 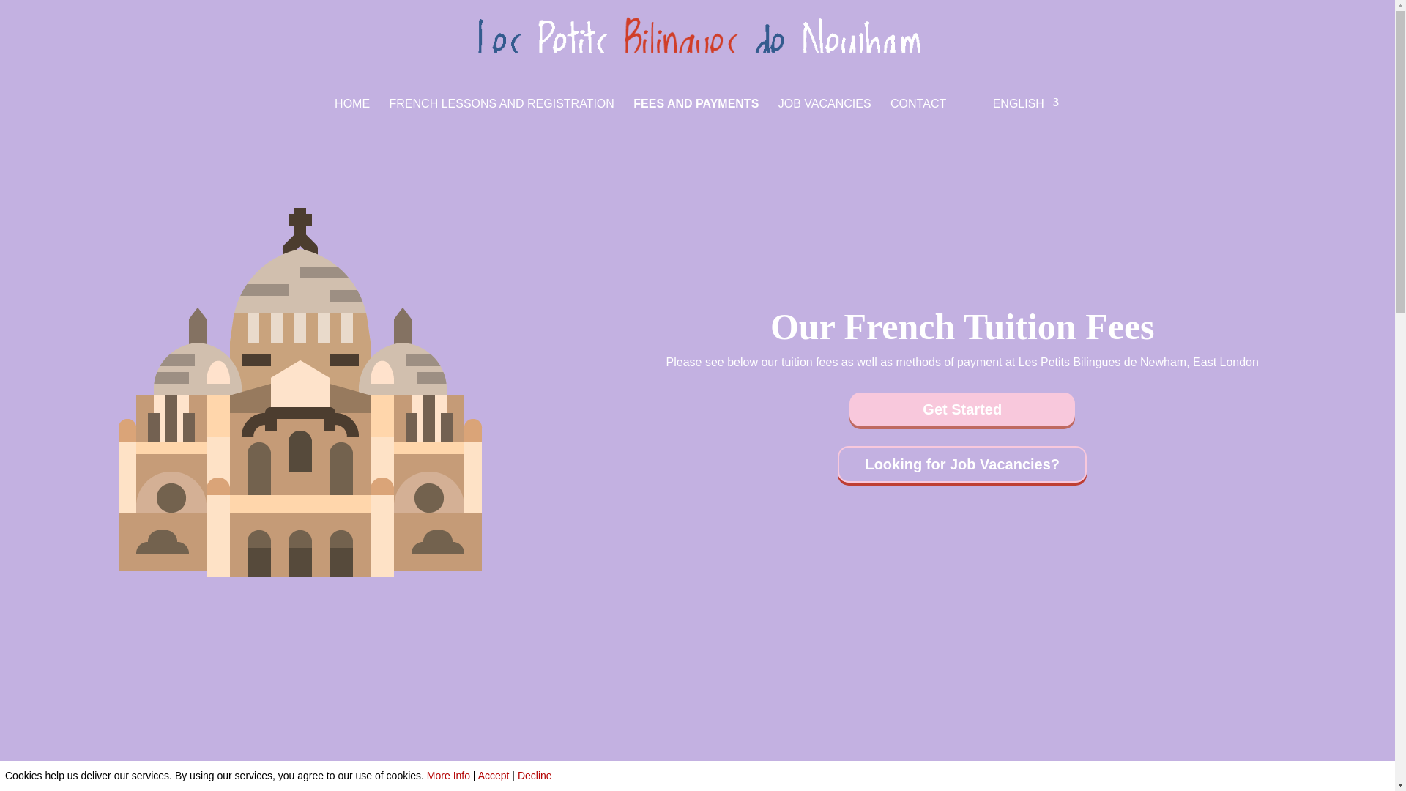 What do you see at coordinates (448, 775) in the screenshot?
I see `More Info` at bounding box center [448, 775].